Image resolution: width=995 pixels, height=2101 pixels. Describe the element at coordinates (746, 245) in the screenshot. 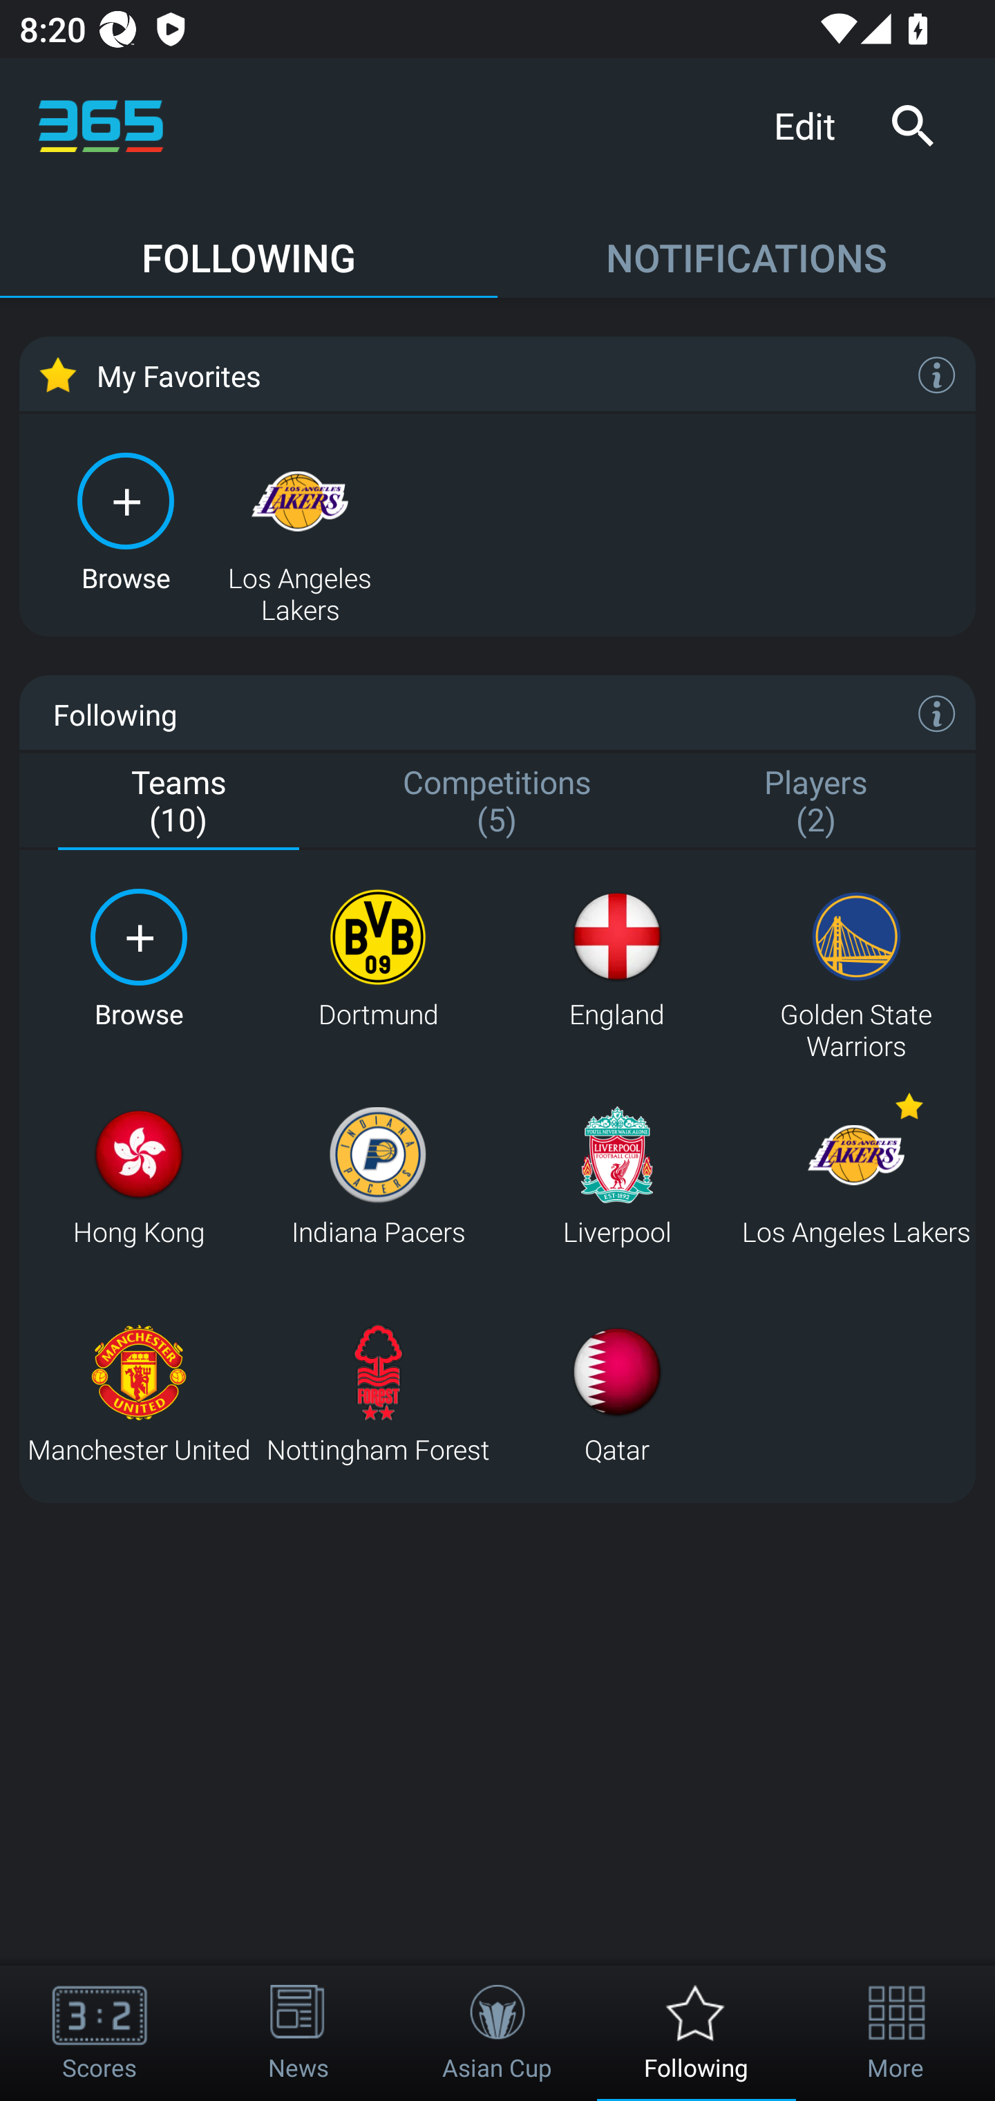

I see `NOTIFICATIONS` at that location.